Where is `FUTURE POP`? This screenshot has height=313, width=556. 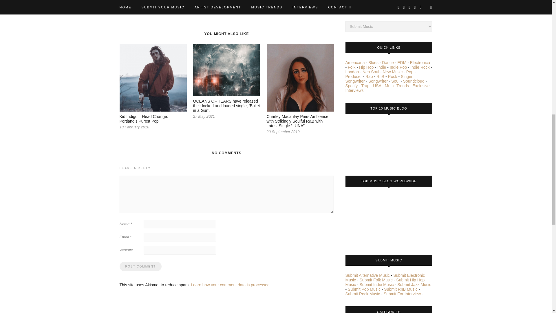 FUTURE POP is located at coordinates (181, 10).